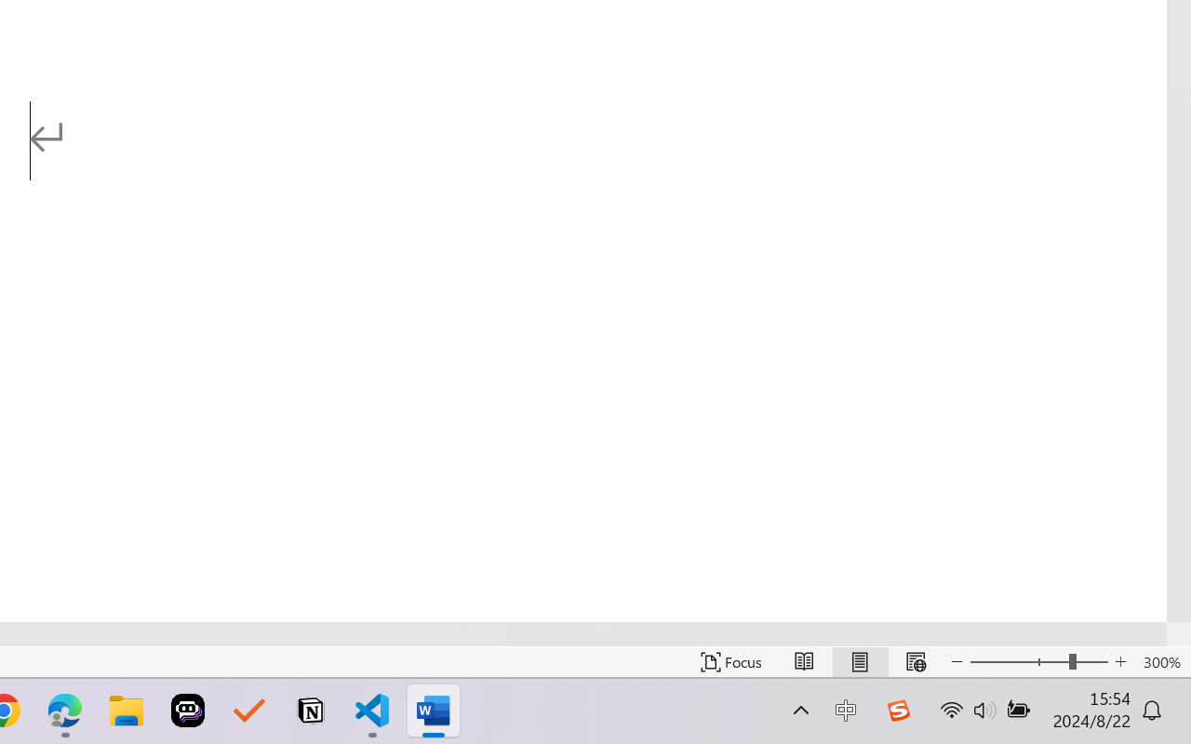 This screenshot has width=1191, height=744. Describe the element at coordinates (916, 662) in the screenshot. I see `Web Layout` at that location.